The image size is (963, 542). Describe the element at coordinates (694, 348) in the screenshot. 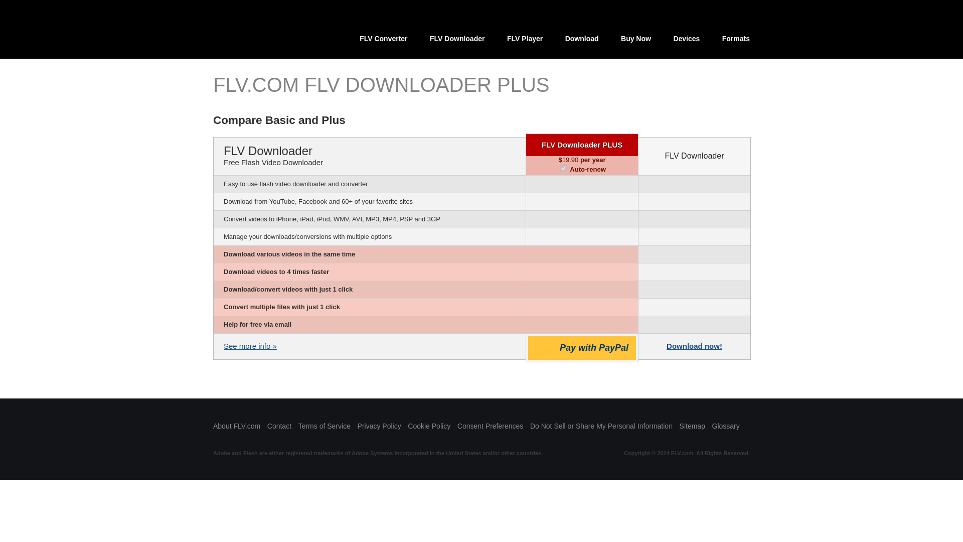

I see `Download now!` at that location.